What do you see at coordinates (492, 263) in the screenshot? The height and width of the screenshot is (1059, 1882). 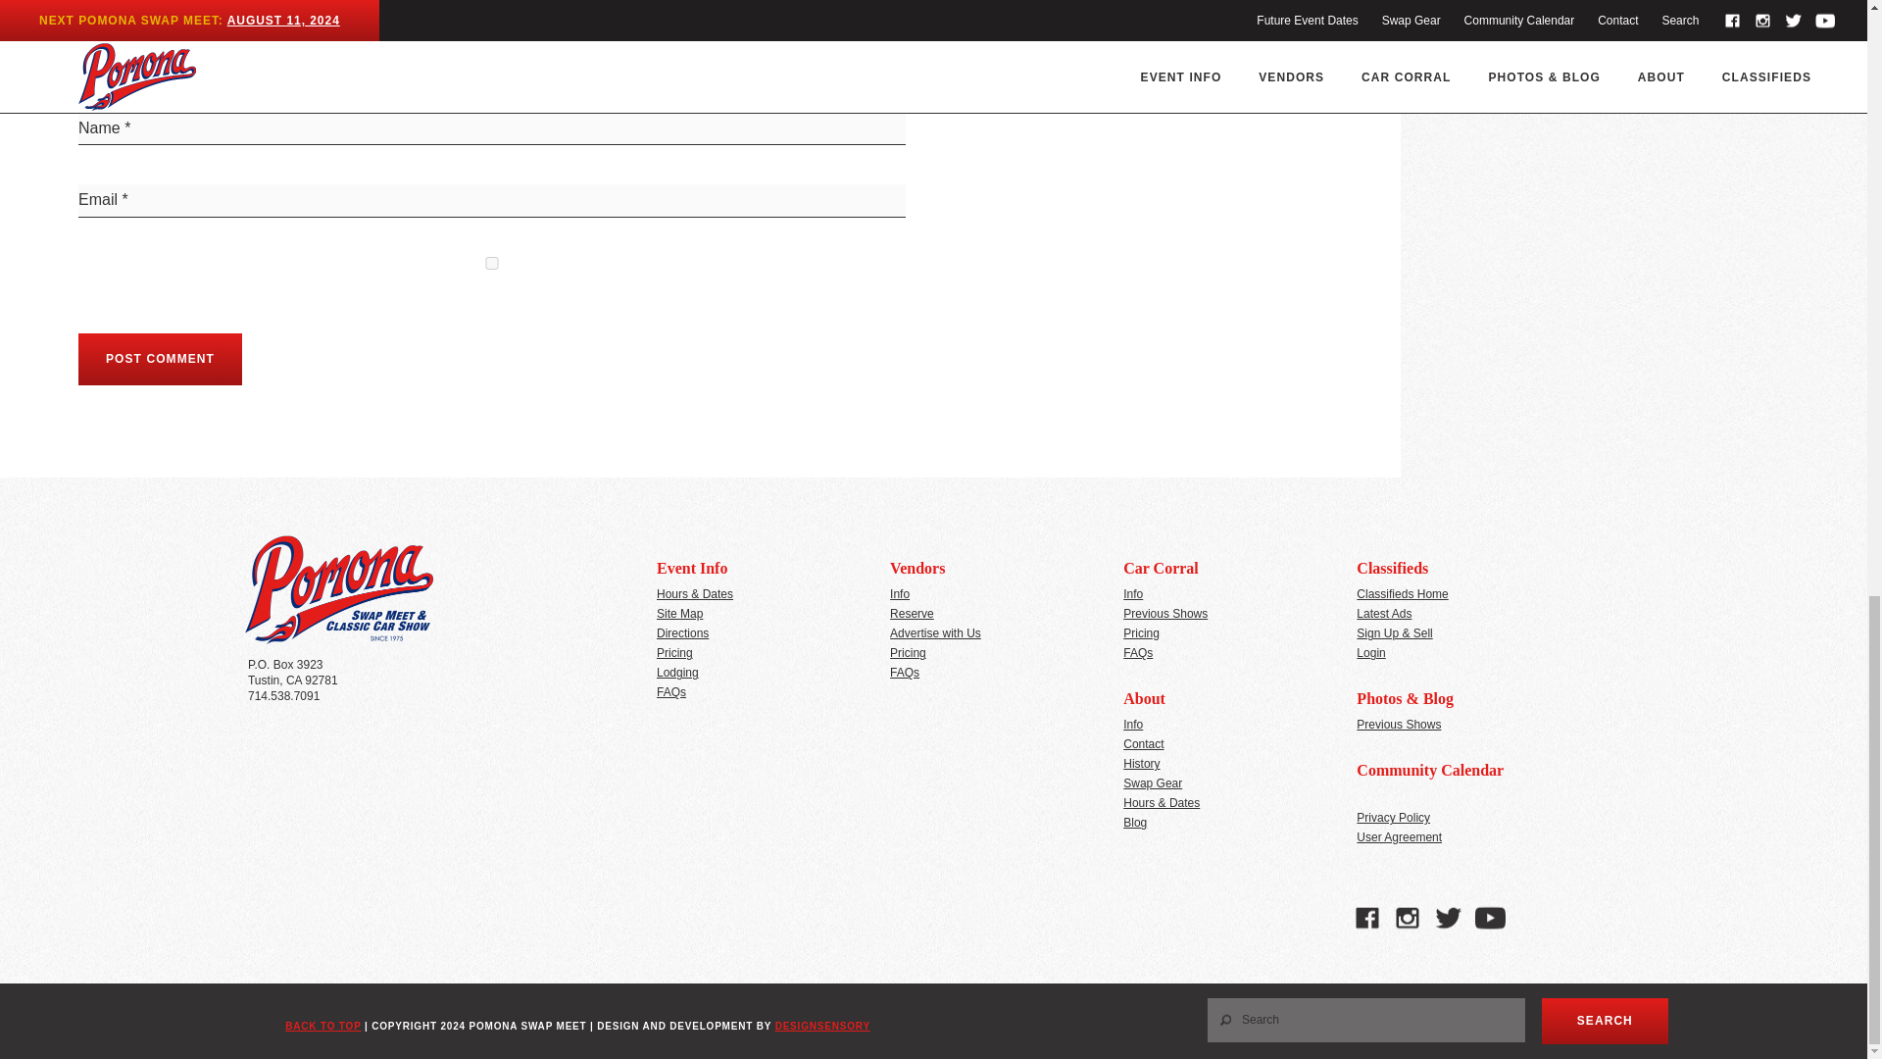 I see `yes` at bounding box center [492, 263].